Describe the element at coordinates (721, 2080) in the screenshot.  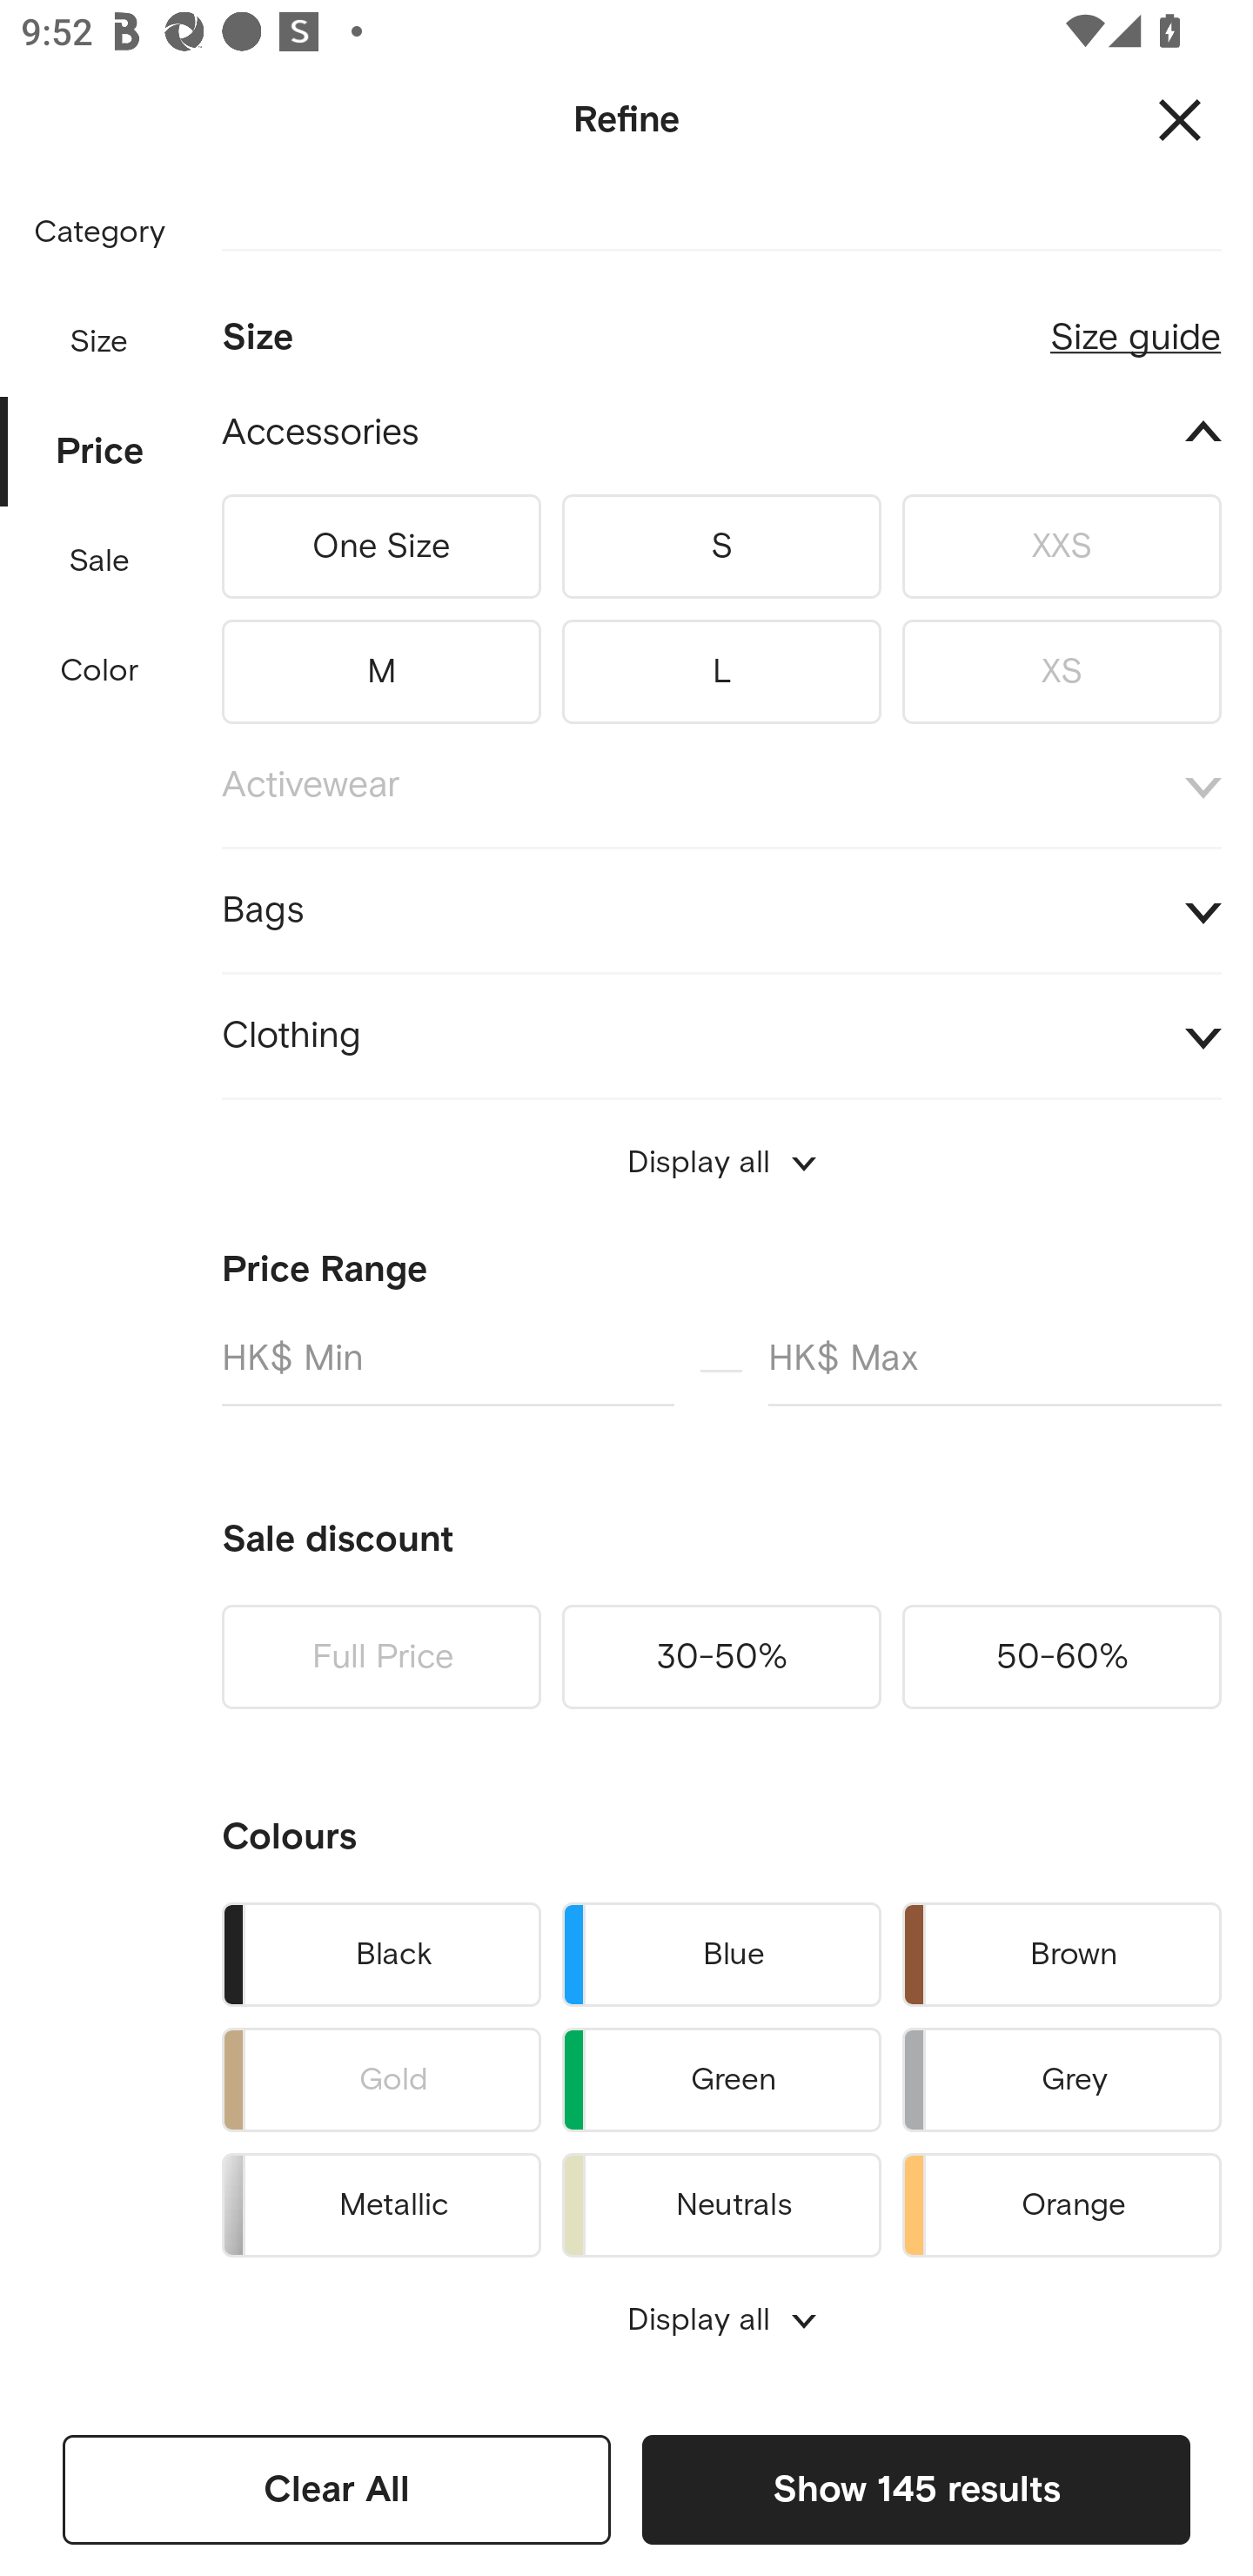
I see `Green` at that location.